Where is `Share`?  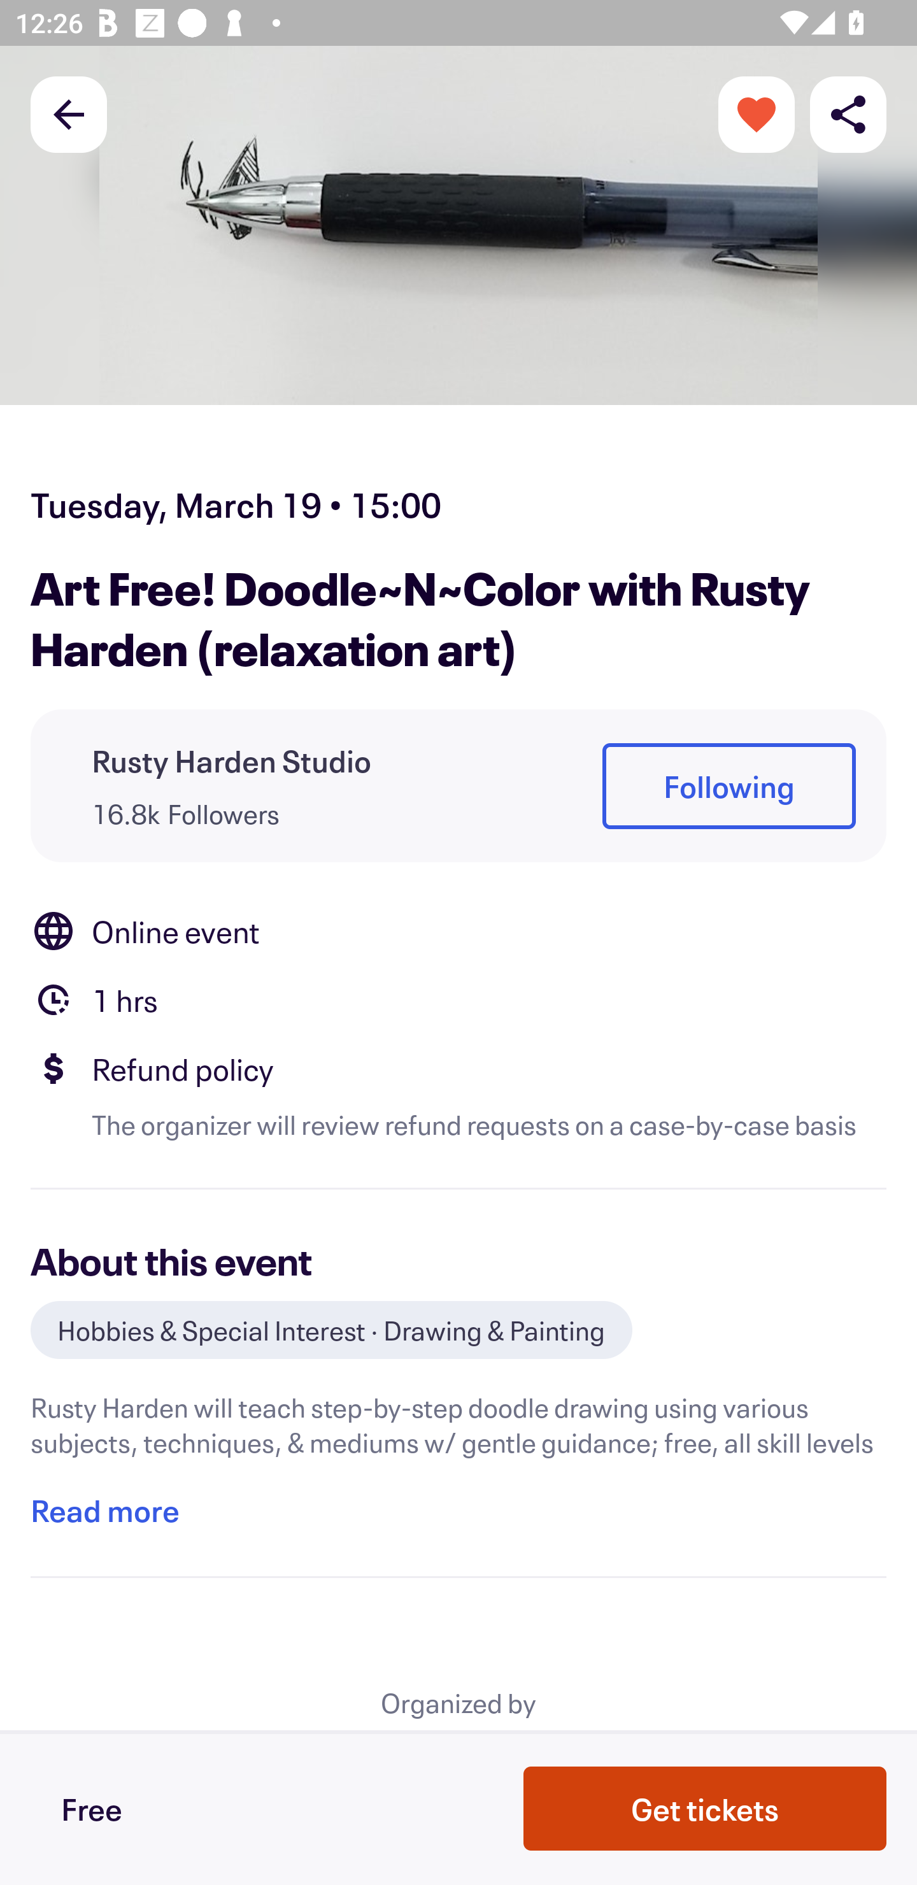
Share is located at coordinates (848, 113).